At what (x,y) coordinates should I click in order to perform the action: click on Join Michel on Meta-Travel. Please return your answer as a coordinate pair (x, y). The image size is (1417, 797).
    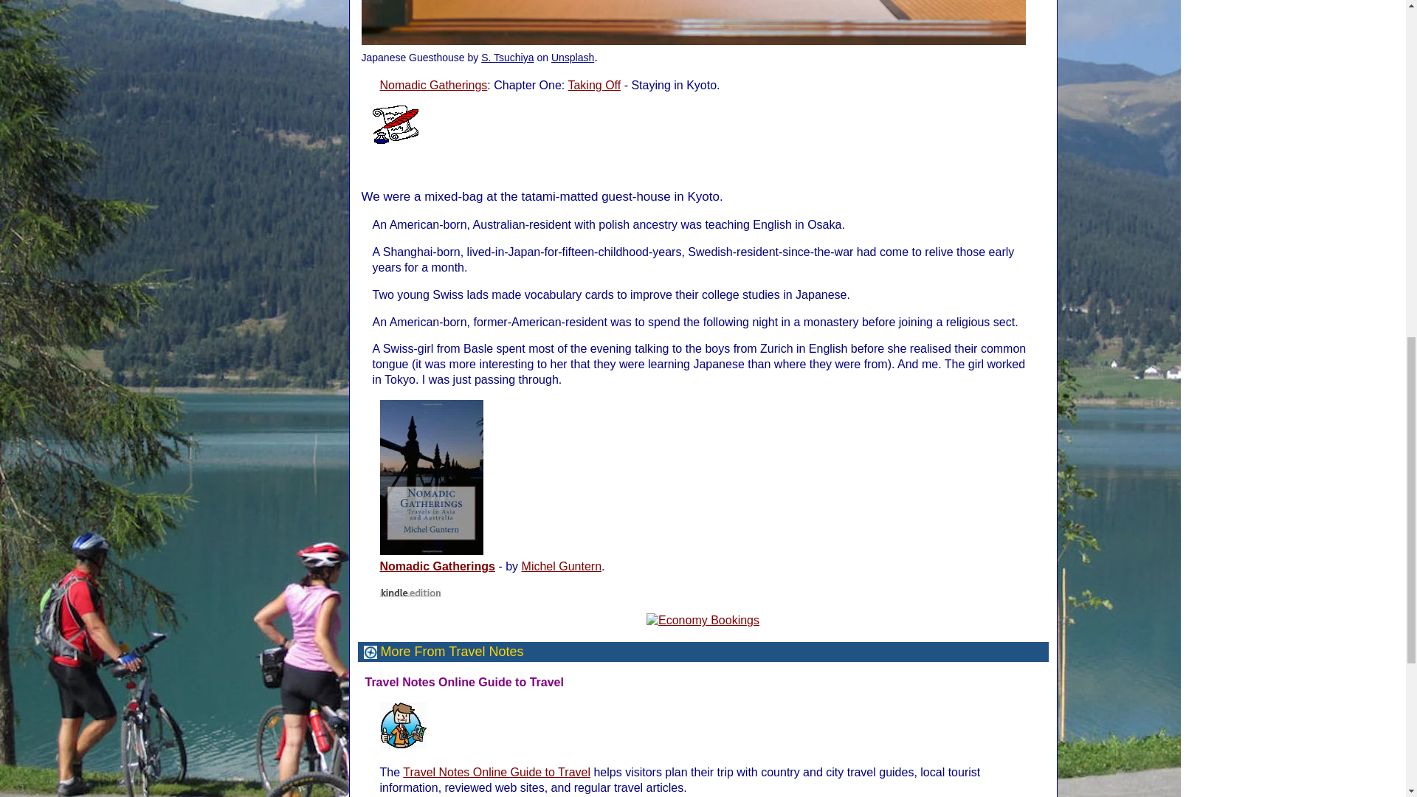
    Looking at the image, I should click on (403, 725).